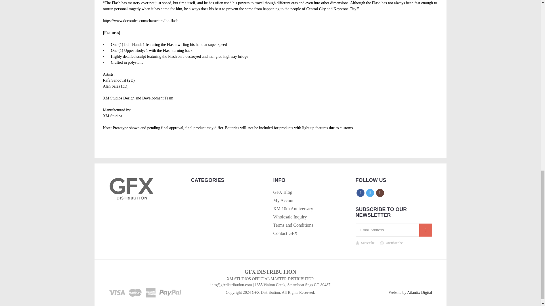 The image size is (545, 306). Describe the element at coordinates (381, 243) in the screenshot. I see `0` at that location.